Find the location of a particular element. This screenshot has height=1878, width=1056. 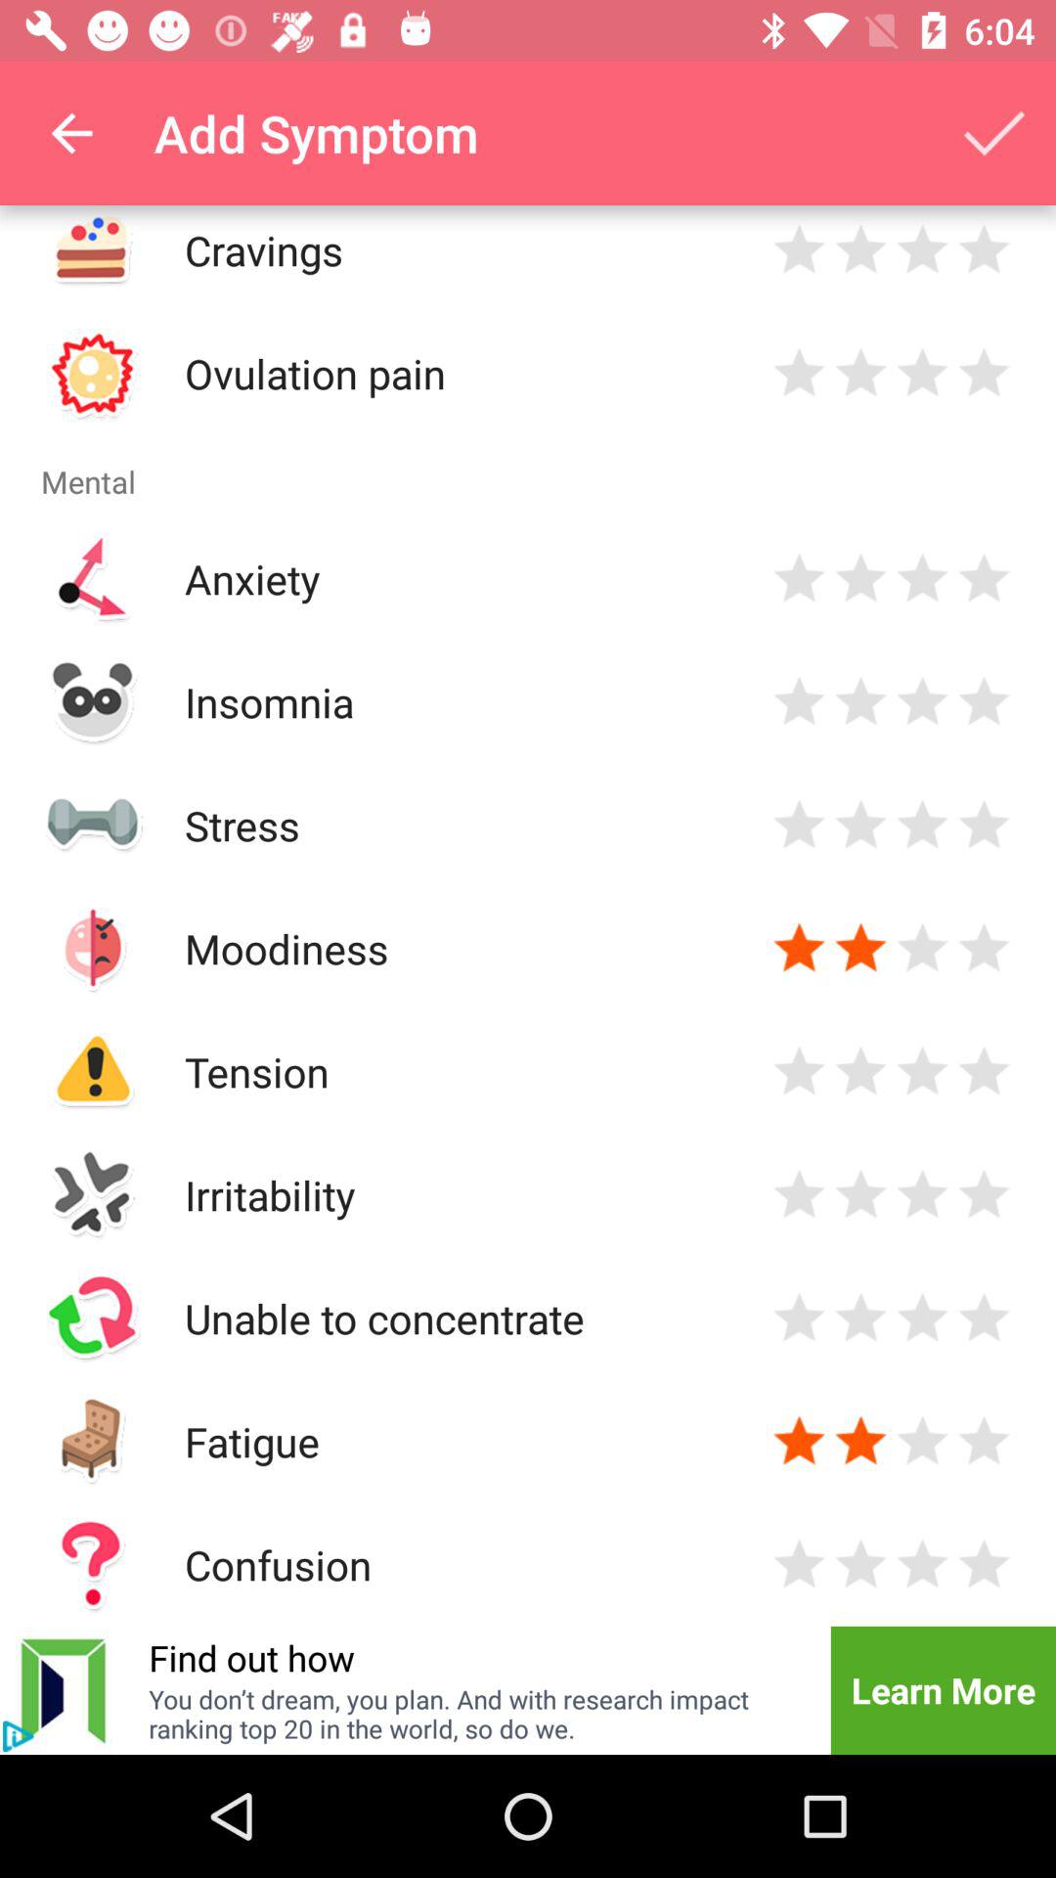

assign star rating is located at coordinates (860, 1319).